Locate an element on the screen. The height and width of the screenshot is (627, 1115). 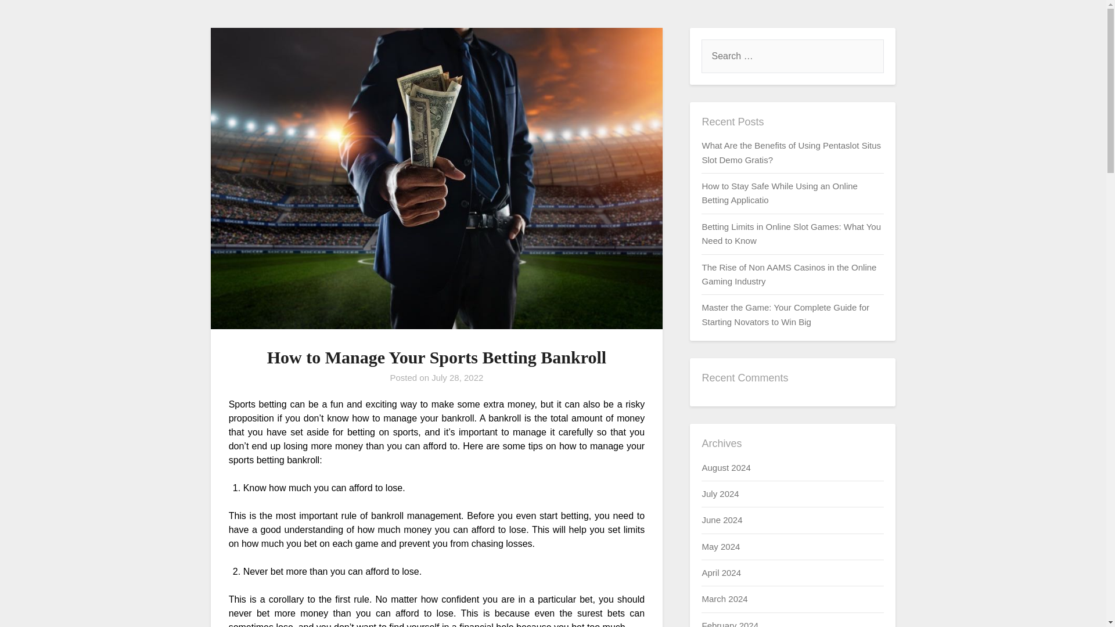
August 2024 is located at coordinates (726, 467).